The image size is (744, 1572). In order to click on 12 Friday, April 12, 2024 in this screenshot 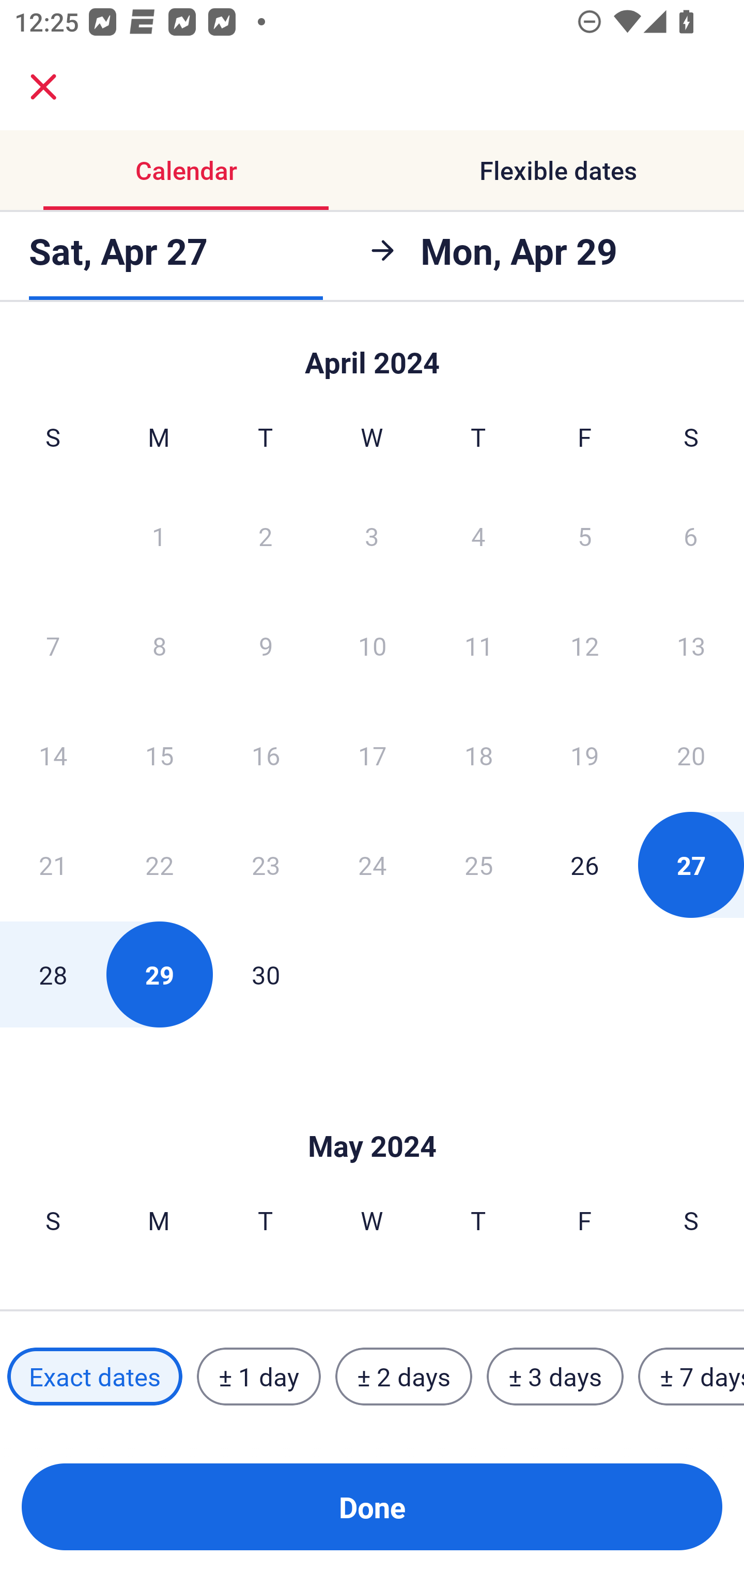, I will do `click(585, 645)`.